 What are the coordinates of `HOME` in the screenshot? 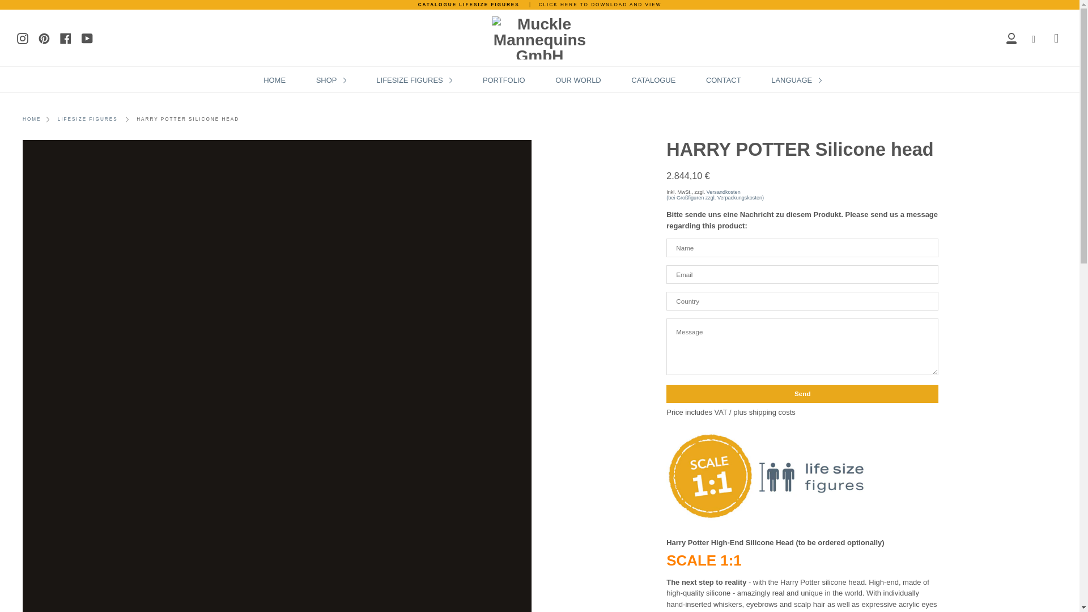 It's located at (274, 80).